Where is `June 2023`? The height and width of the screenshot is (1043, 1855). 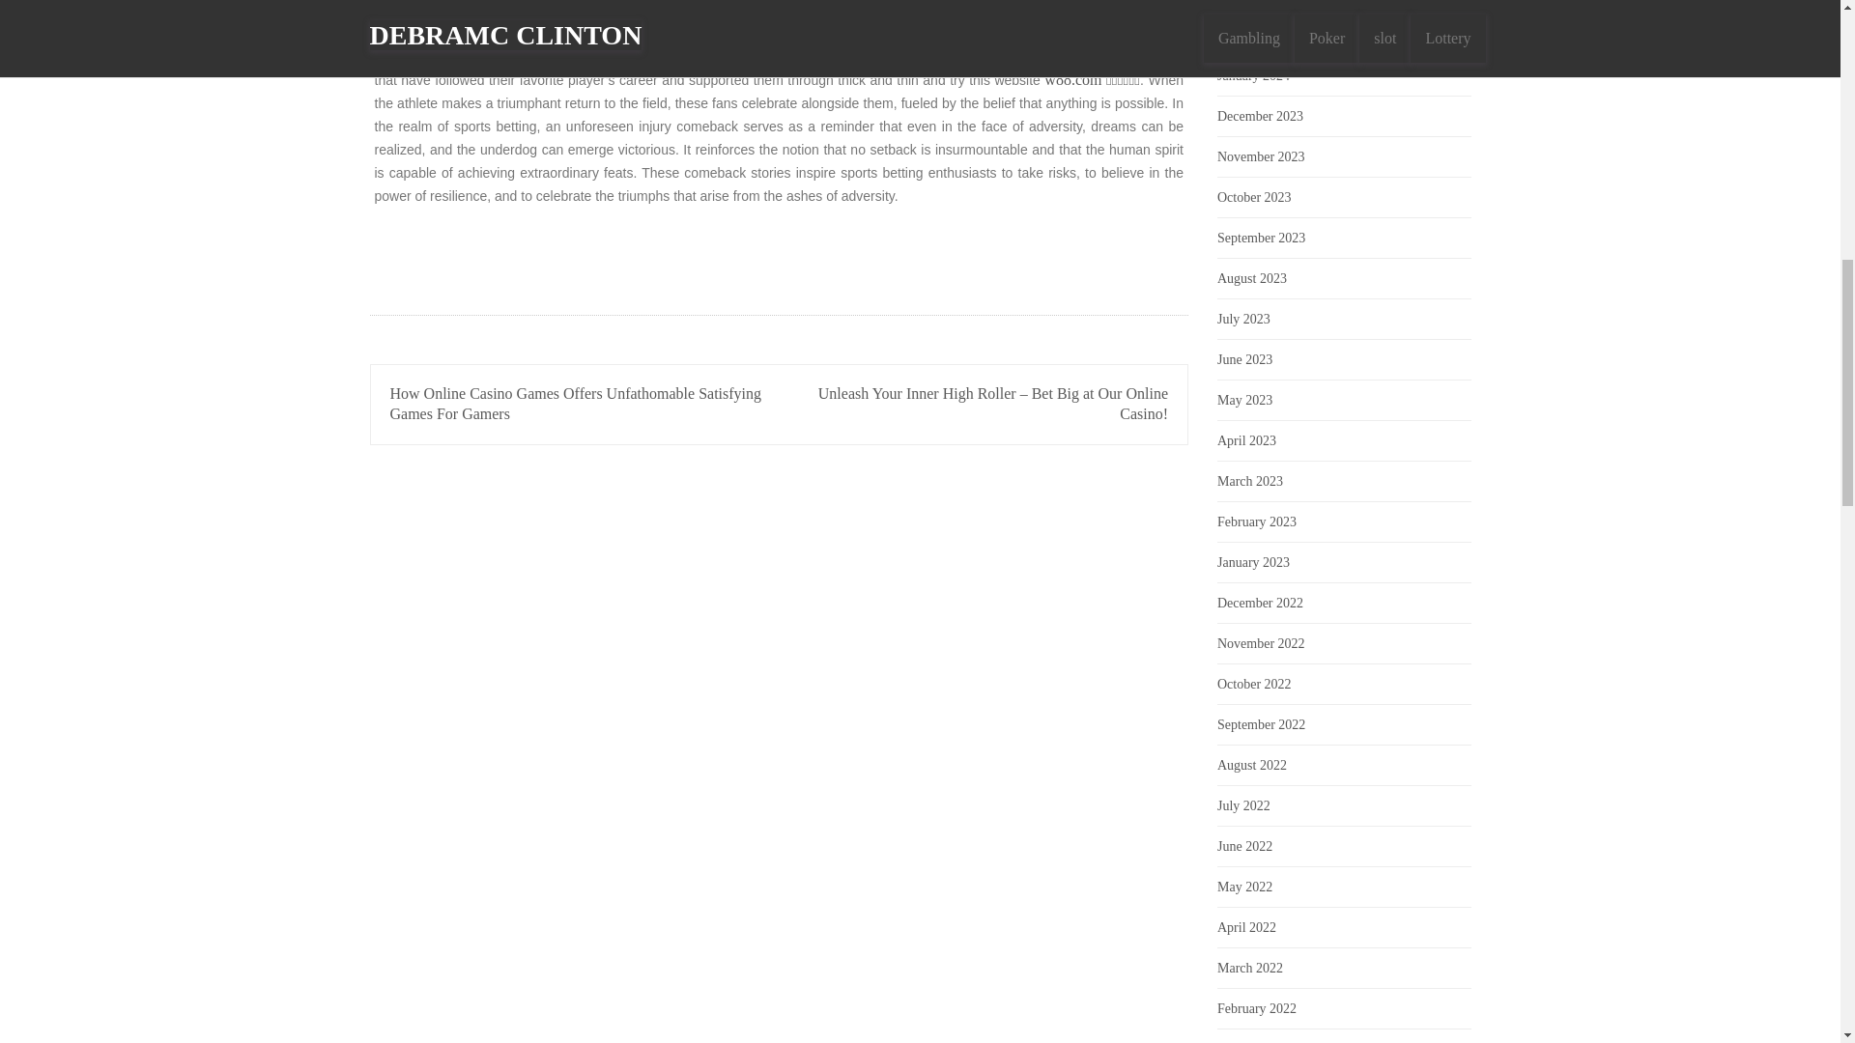
June 2023 is located at coordinates (1244, 359).